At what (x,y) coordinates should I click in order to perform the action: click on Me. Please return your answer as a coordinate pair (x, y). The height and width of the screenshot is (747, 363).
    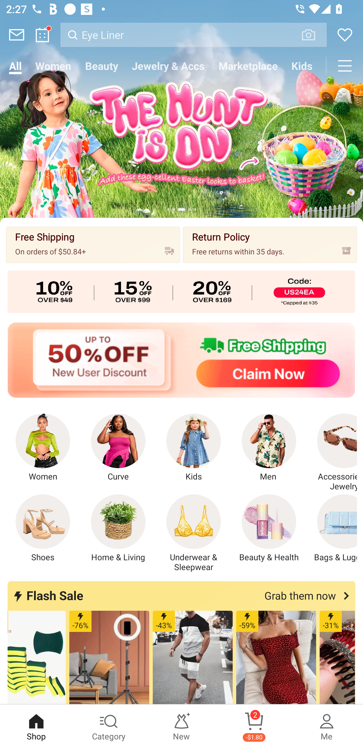
    Looking at the image, I should click on (327, 726).